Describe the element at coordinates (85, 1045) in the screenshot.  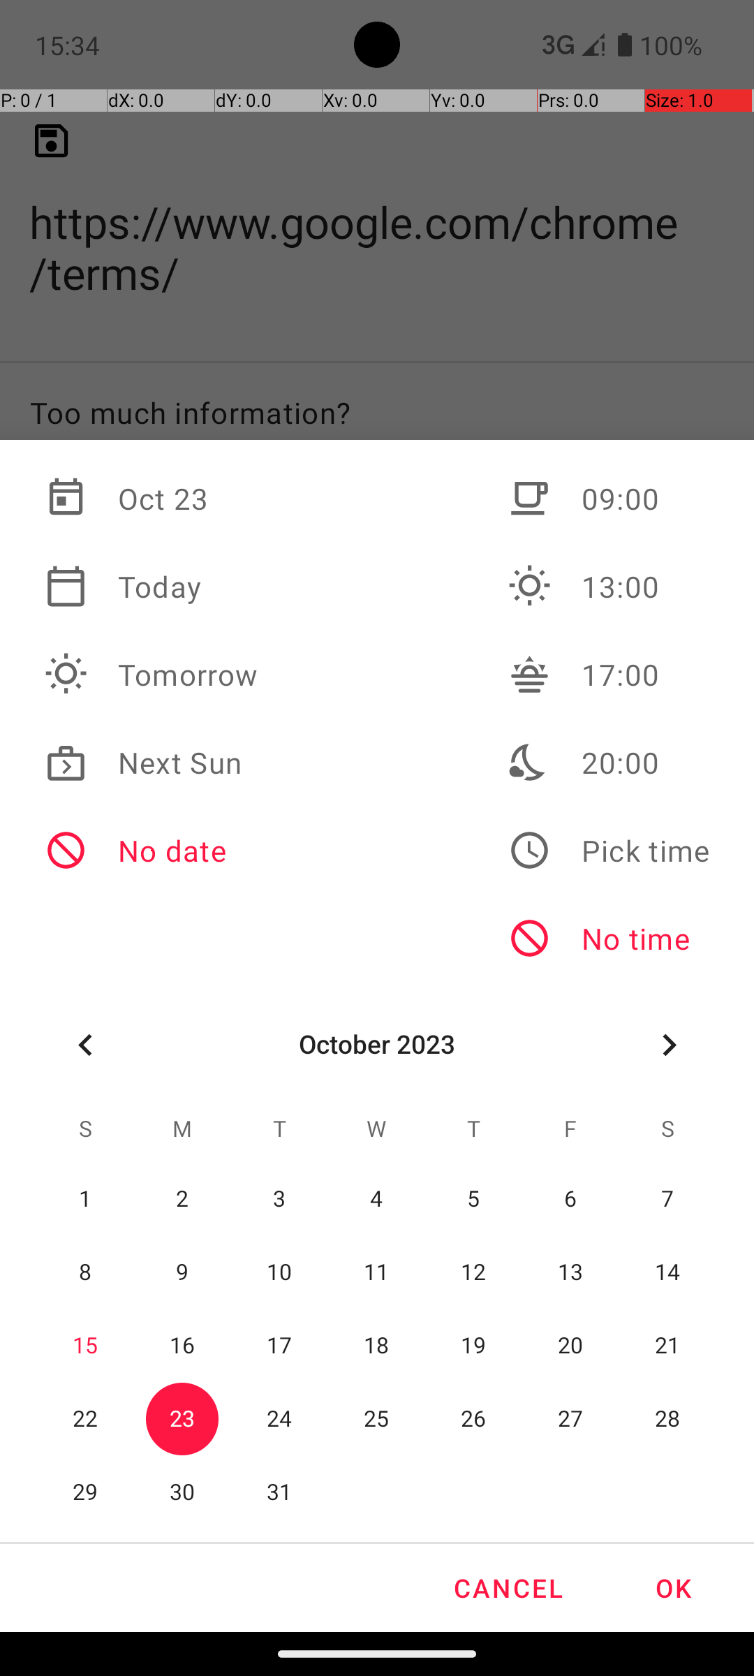
I see `Previous month` at that location.